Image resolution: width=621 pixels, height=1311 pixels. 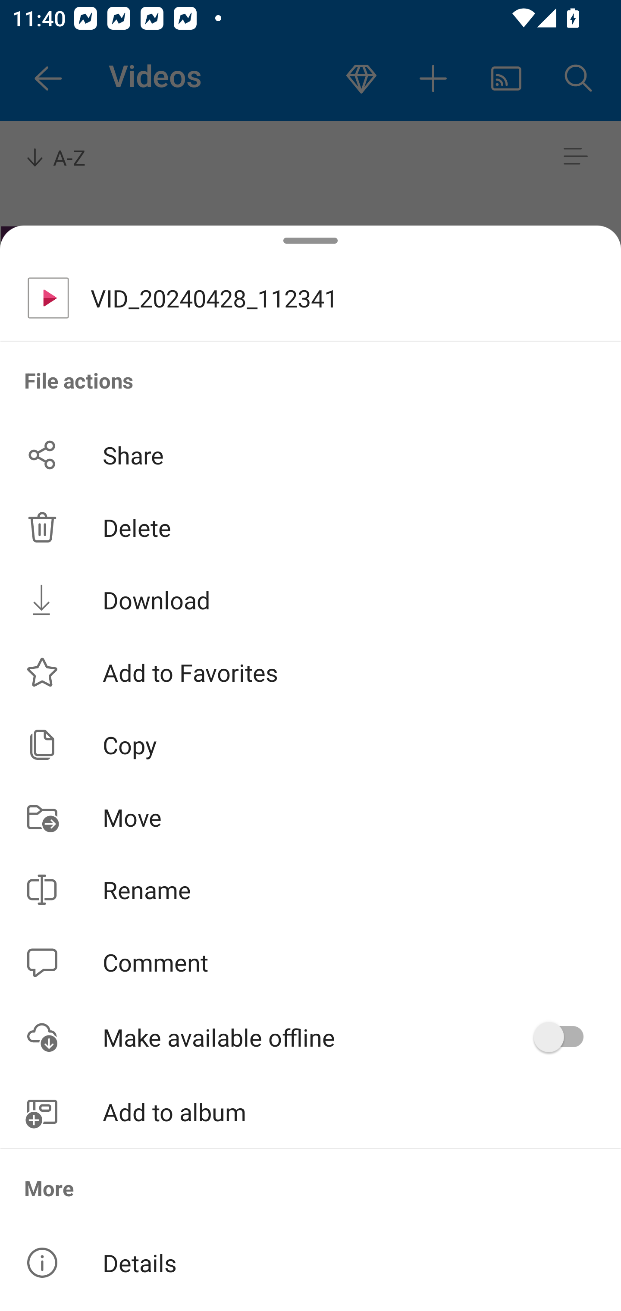 I want to click on Add to Favorites button Add to Favorites, so click(x=310, y=672).